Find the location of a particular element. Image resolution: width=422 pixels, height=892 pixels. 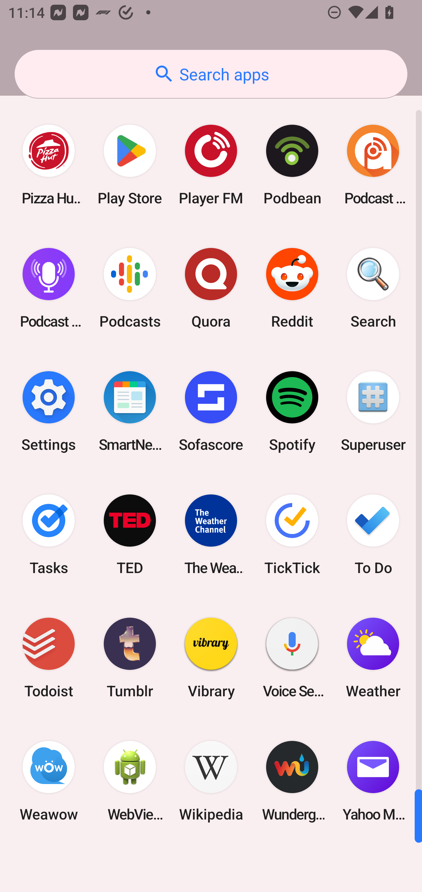

Settings is located at coordinates (49, 411).